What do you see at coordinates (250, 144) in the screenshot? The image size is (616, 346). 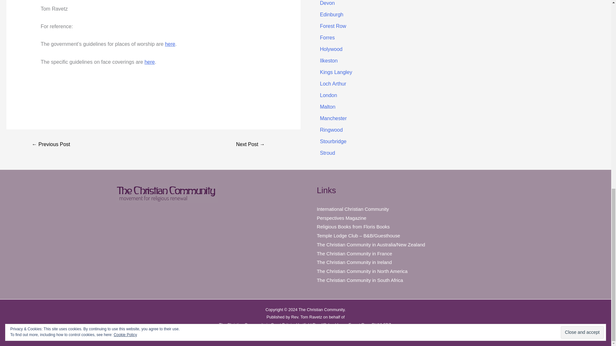 I see `Homily by Peter van Breda - homelessness` at bounding box center [250, 144].